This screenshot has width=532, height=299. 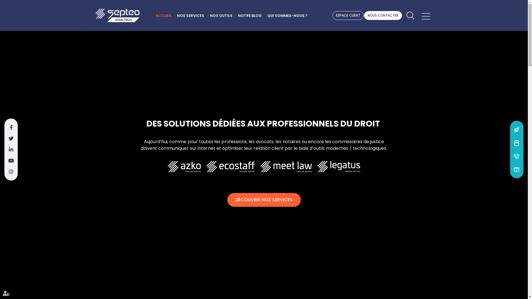 I want to click on Youtube, so click(x=11, y=161).